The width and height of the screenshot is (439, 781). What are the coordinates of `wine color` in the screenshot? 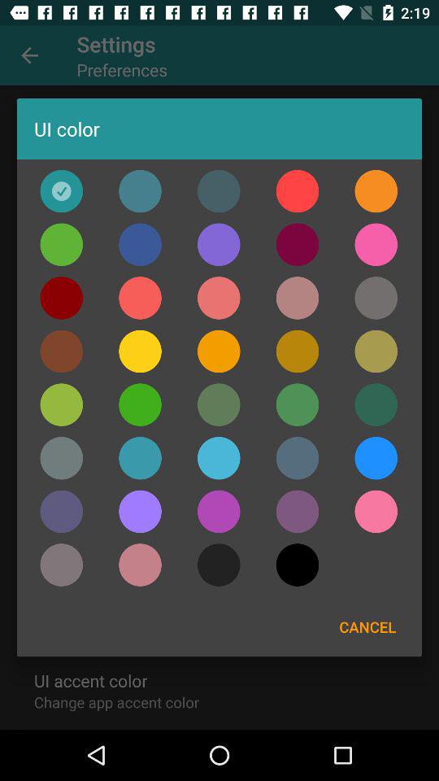 It's located at (298, 244).